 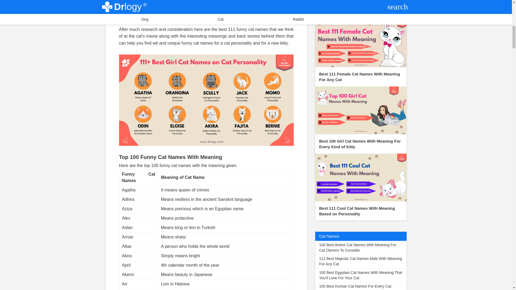 I want to click on anxiety, so click(x=126, y=7).